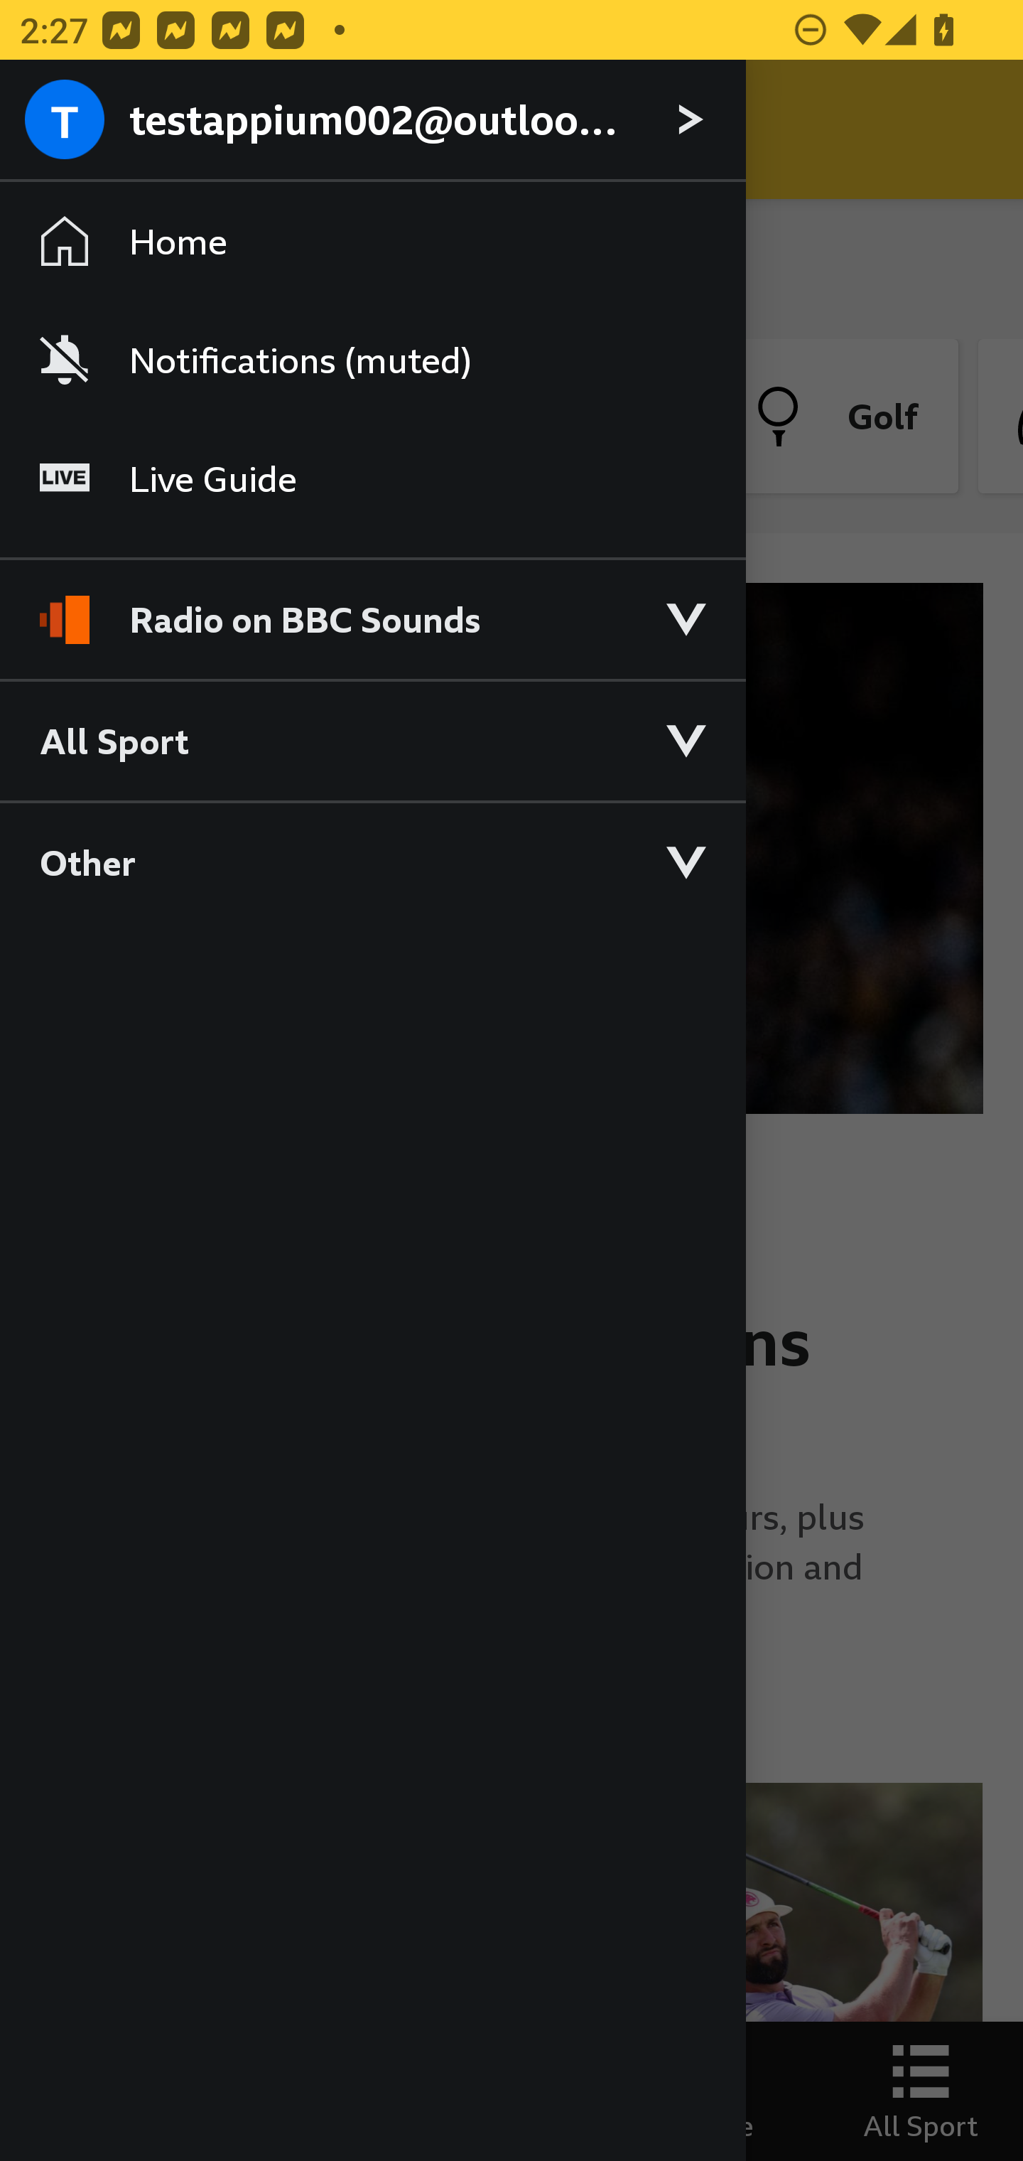 The height and width of the screenshot is (2161, 1023). What do you see at coordinates (372, 739) in the screenshot?
I see `All Sport` at bounding box center [372, 739].